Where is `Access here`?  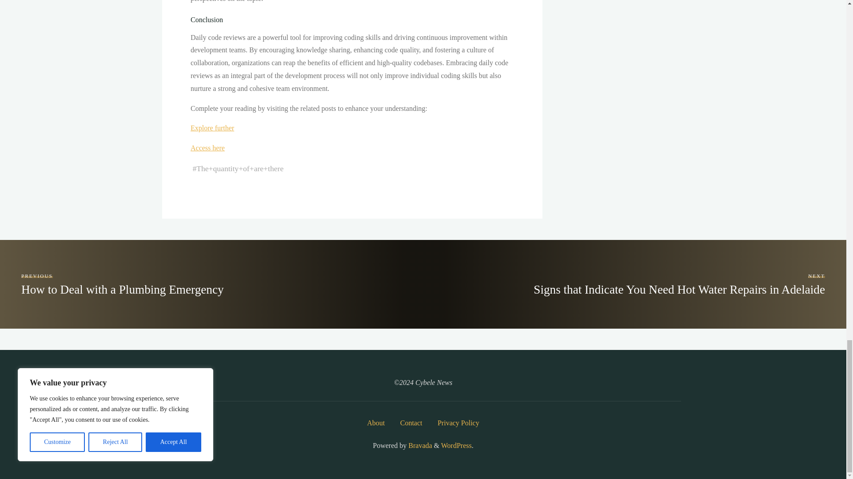 Access here is located at coordinates (207, 148).